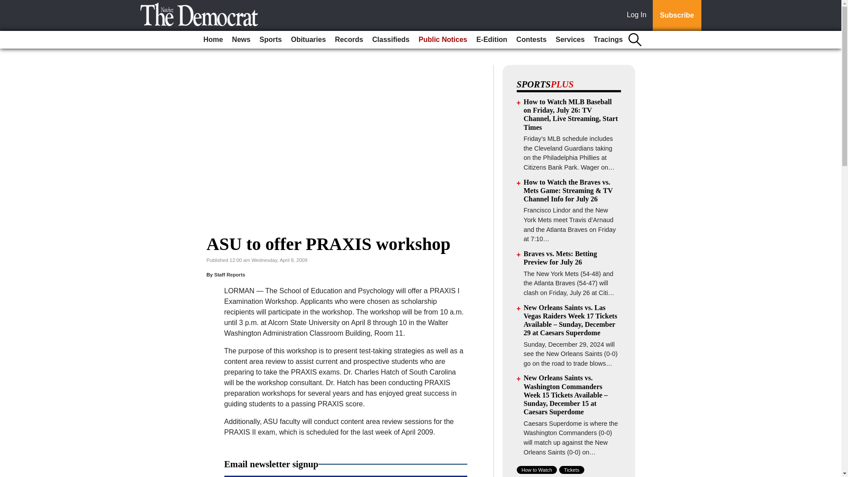 The image size is (848, 477). What do you see at coordinates (230, 274) in the screenshot?
I see `Staff Reports` at bounding box center [230, 274].